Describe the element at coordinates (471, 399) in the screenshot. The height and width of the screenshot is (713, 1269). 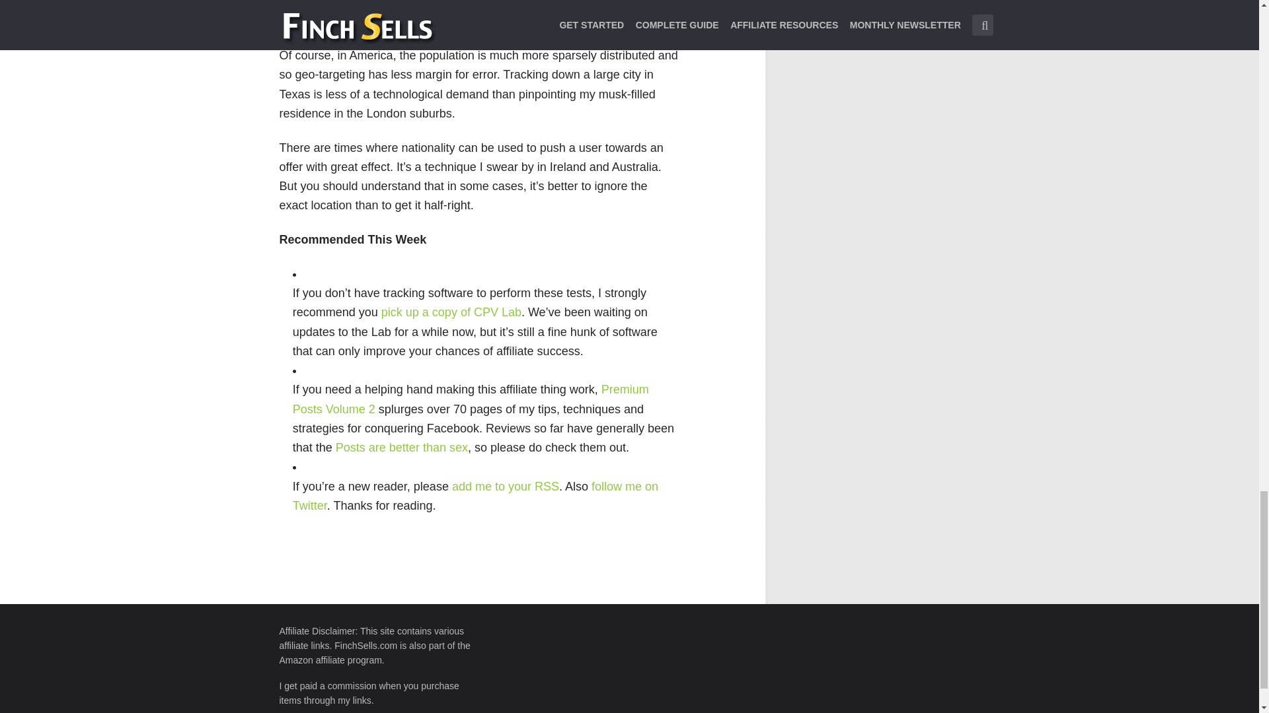
I see `Premium Posts Volume 2` at that location.